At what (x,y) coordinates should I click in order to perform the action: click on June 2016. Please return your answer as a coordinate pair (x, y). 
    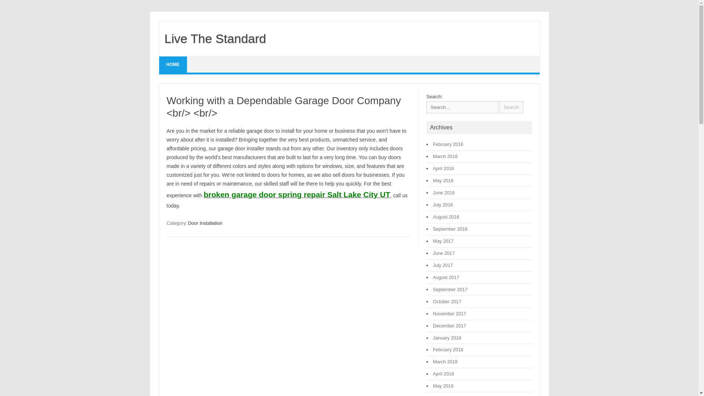
    Looking at the image, I should click on (444, 193).